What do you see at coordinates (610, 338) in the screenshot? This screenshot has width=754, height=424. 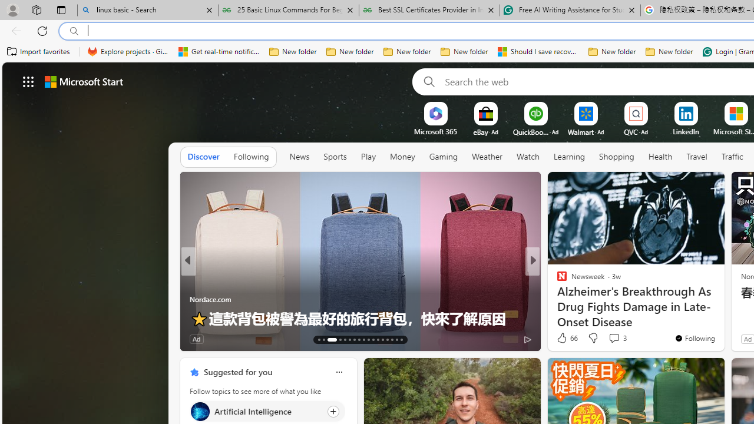 I see `View comments 1 Comment` at bounding box center [610, 338].